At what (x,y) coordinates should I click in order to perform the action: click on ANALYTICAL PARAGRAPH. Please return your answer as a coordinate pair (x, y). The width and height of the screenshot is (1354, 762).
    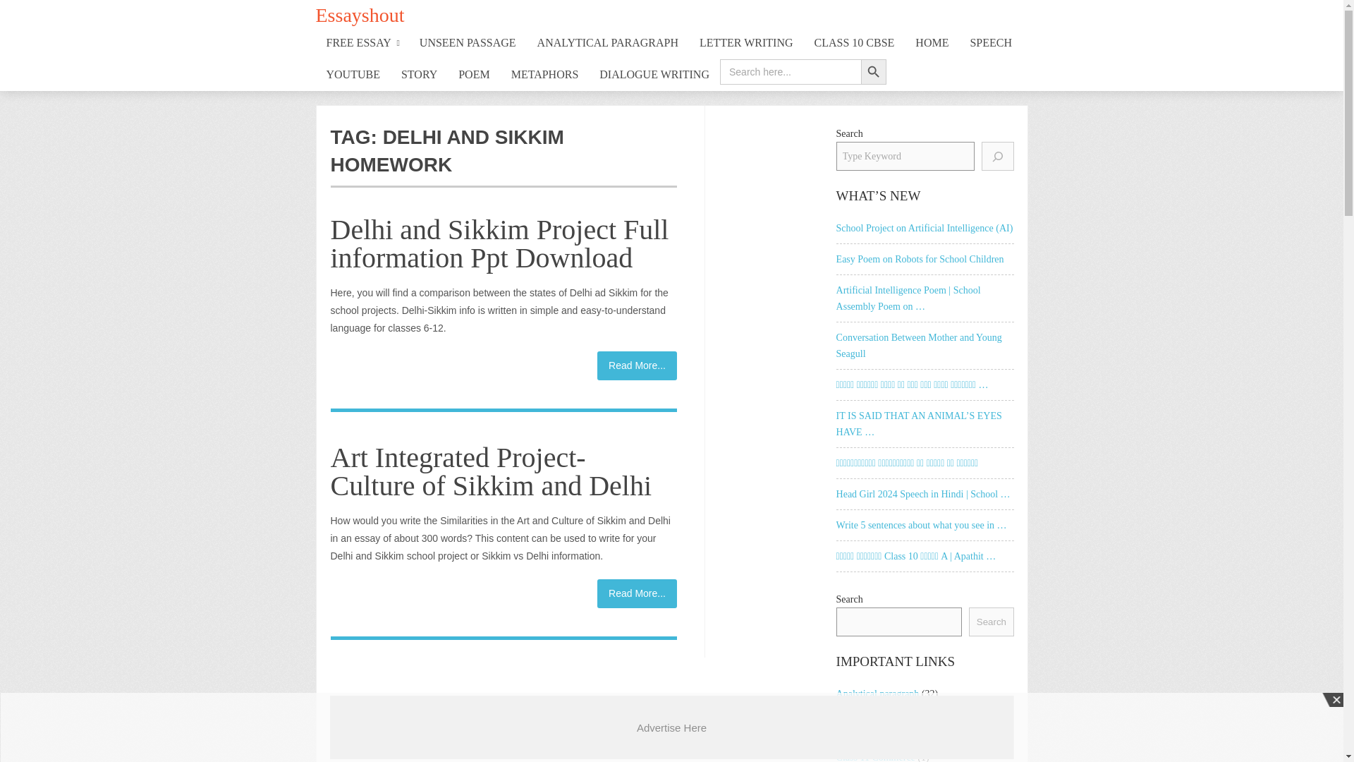
    Looking at the image, I should click on (608, 43).